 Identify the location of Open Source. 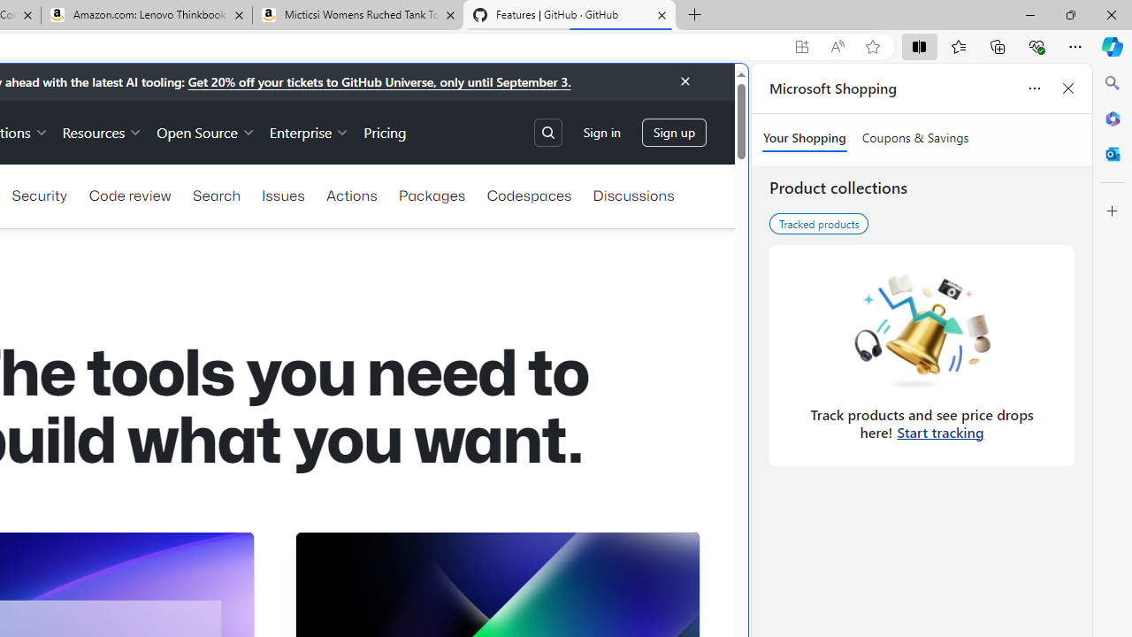
(205, 131).